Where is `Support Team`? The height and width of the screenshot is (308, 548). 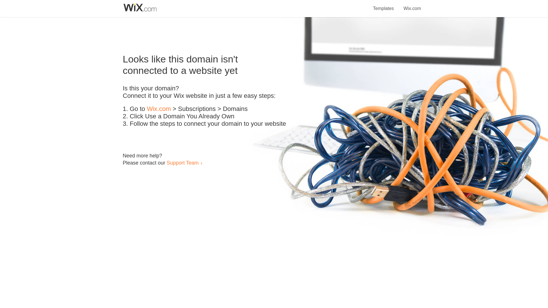 Support Team is located at coordinates (182, 163).